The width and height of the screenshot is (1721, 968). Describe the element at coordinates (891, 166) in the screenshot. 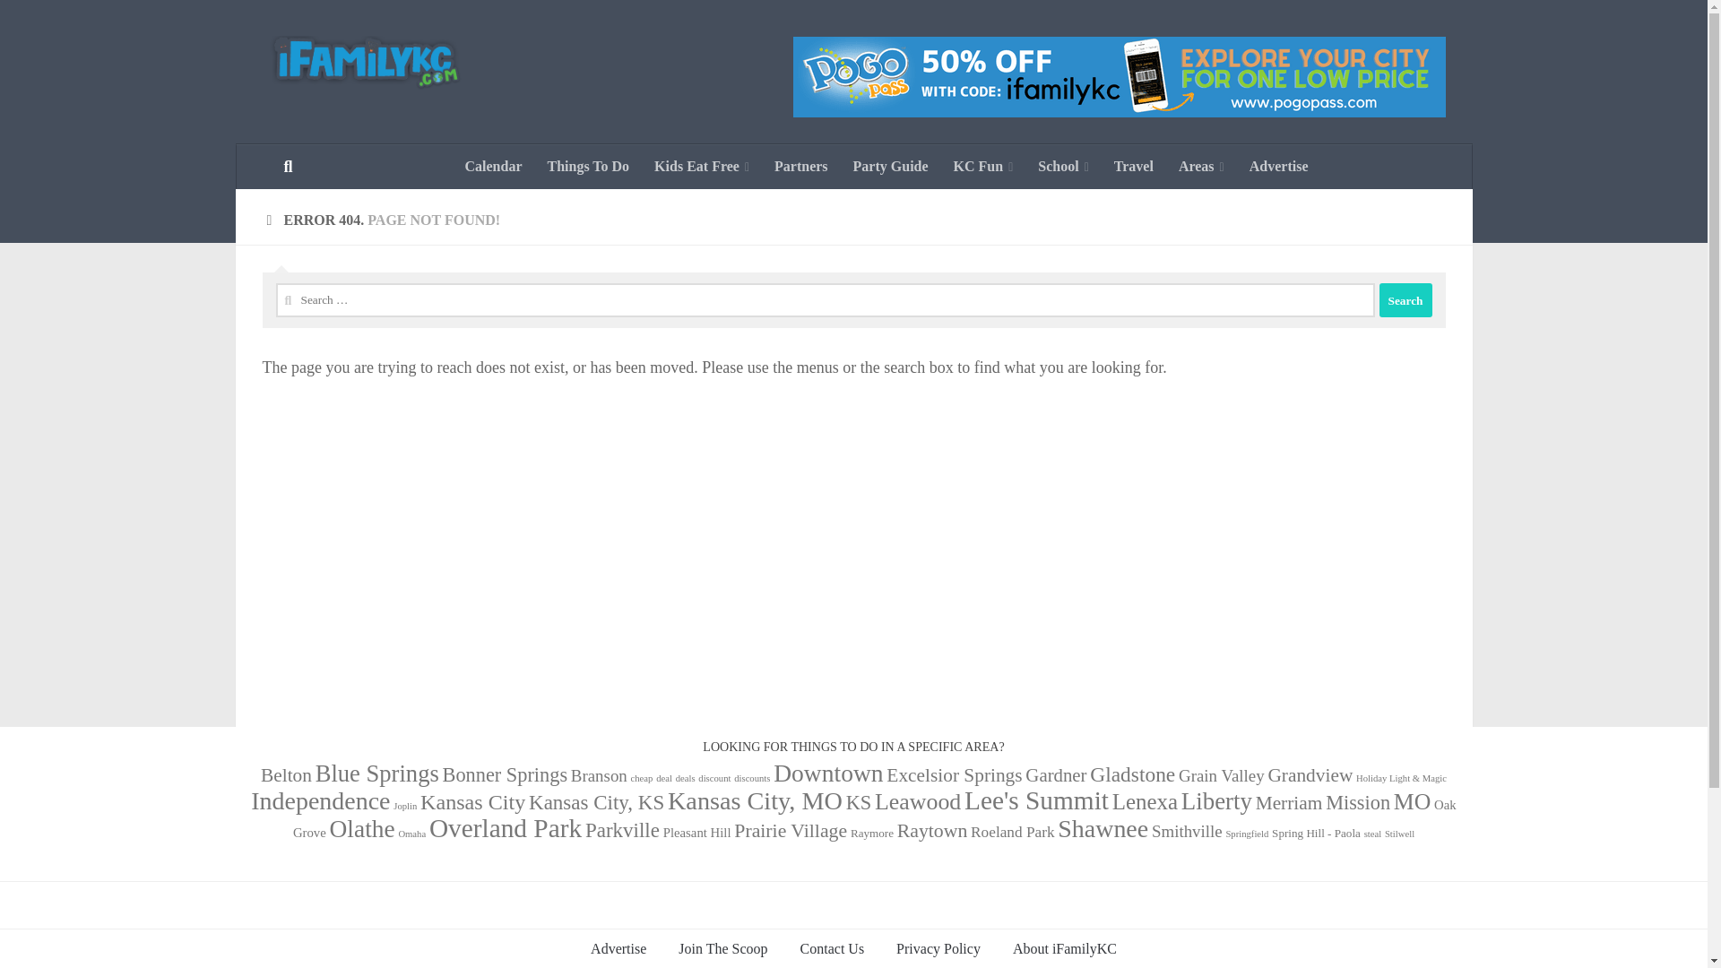

I see `Party Guide` at that location.